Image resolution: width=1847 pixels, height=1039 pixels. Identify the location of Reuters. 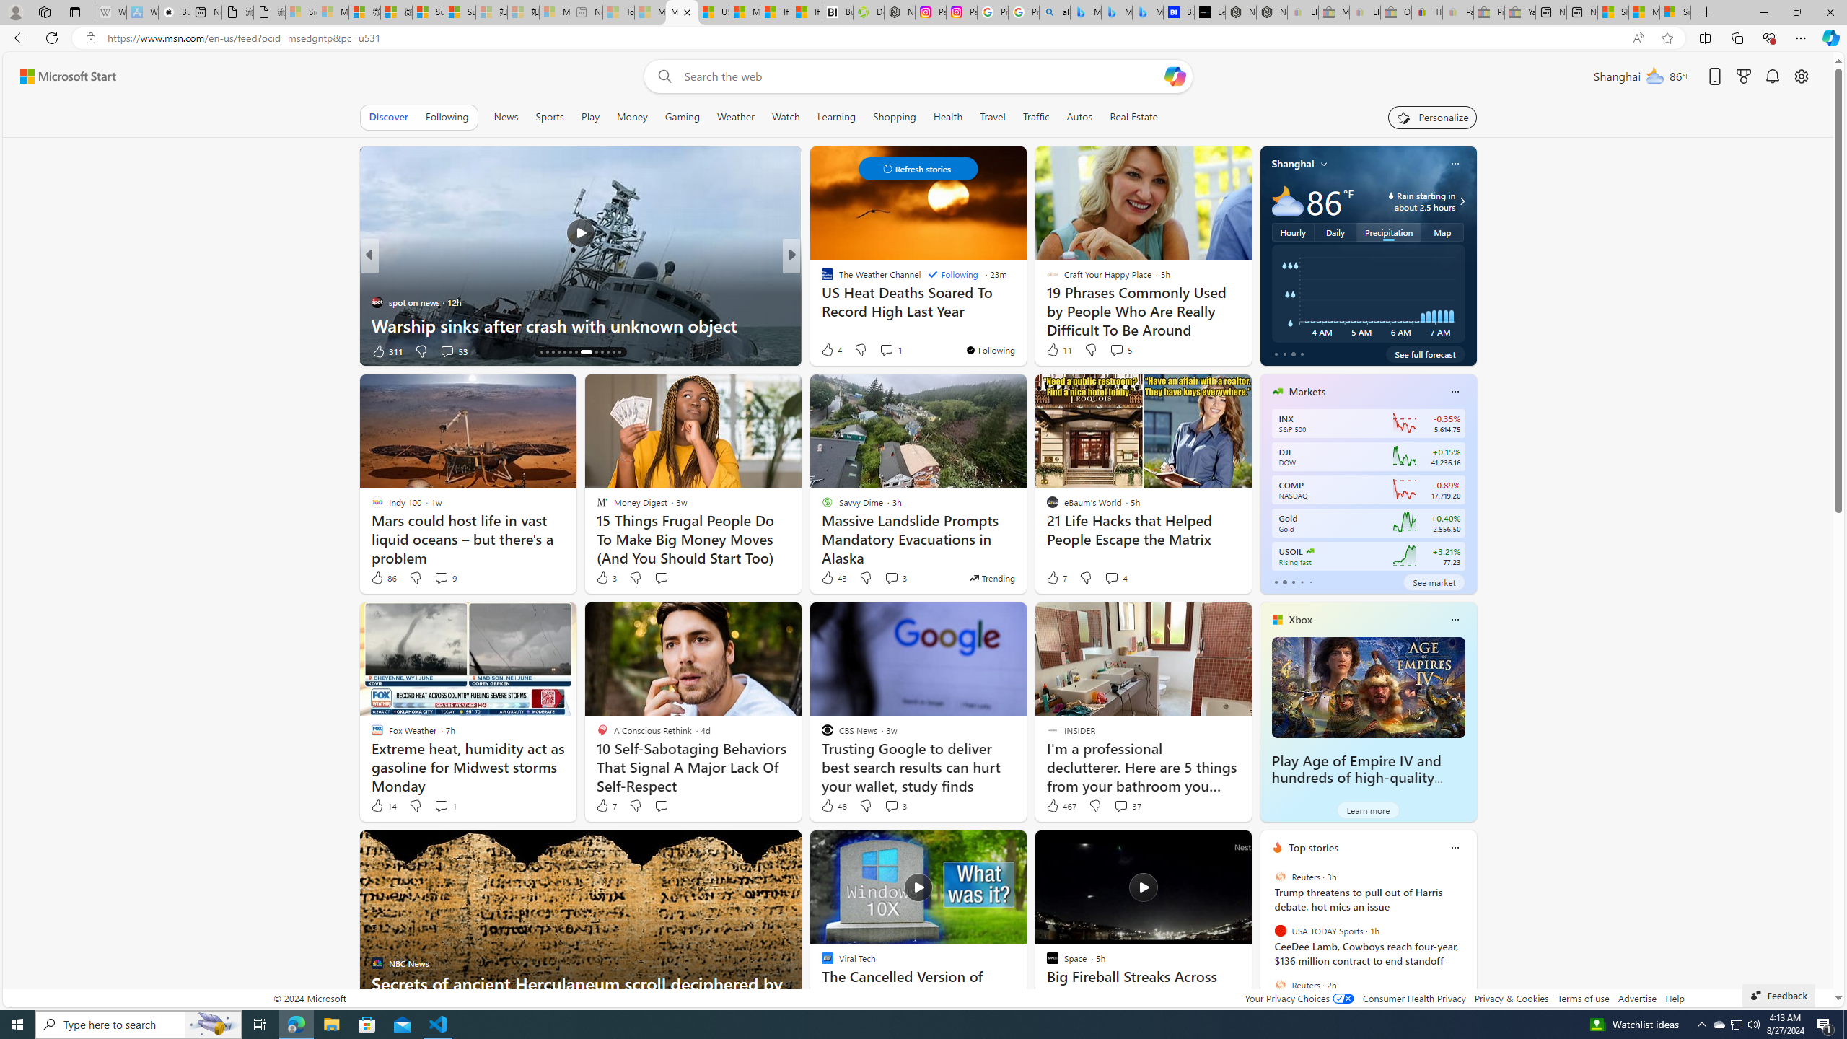
(1280, 984).